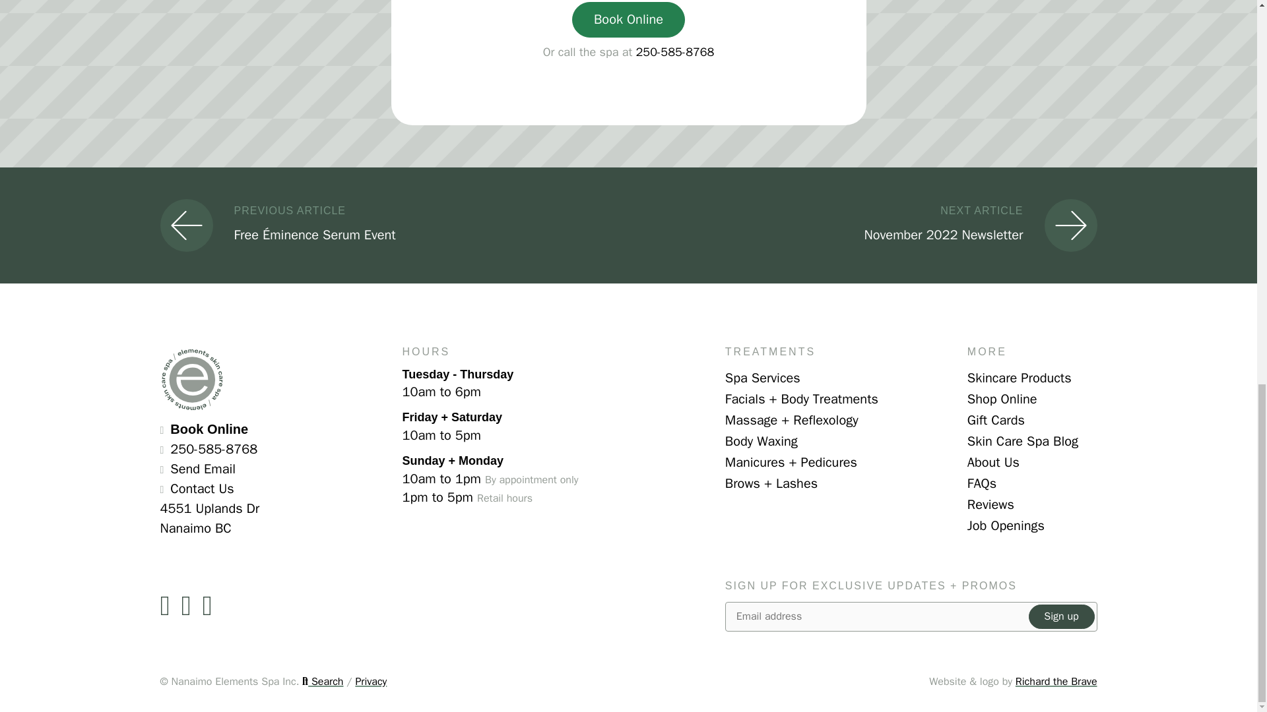  Describe the element at coordinates (628, 20) in the screenshot. I see `Book Online` at that location.